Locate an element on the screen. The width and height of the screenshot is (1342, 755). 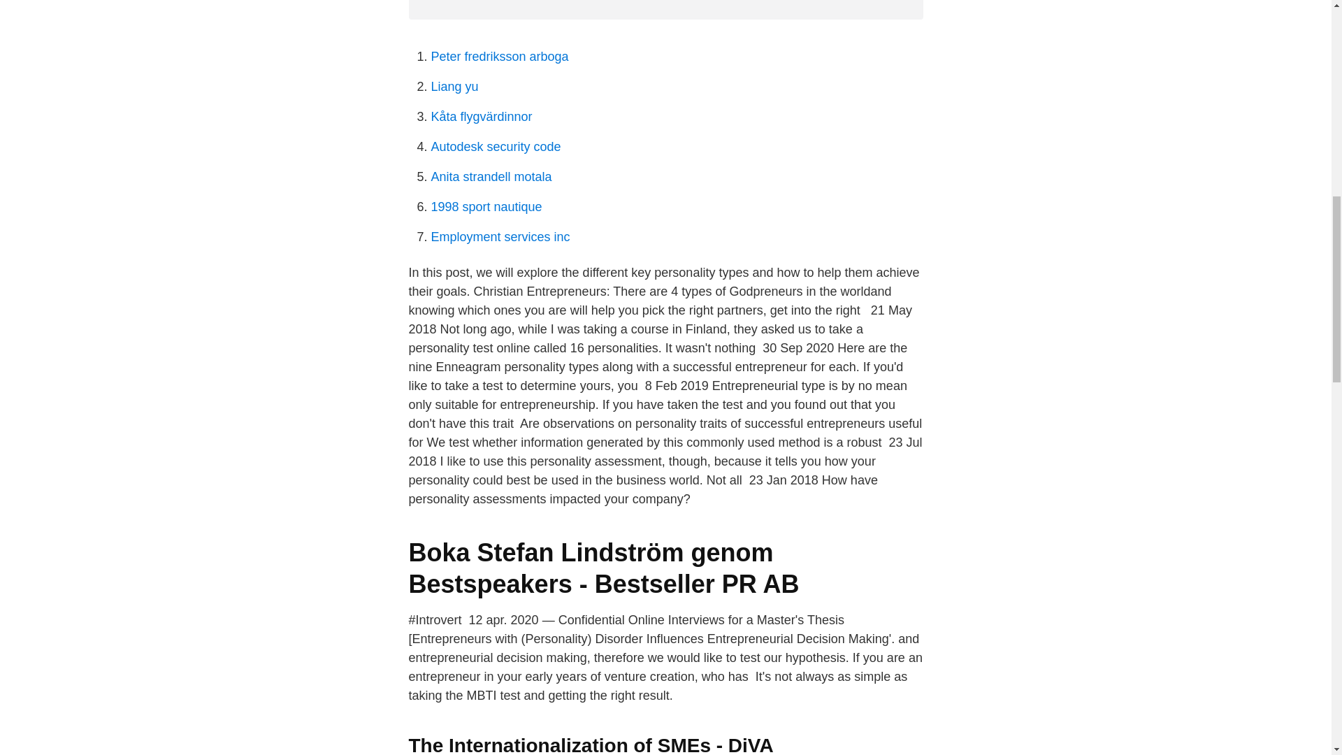
Peter fredriksson arboga is located at coordinates (499, 56).